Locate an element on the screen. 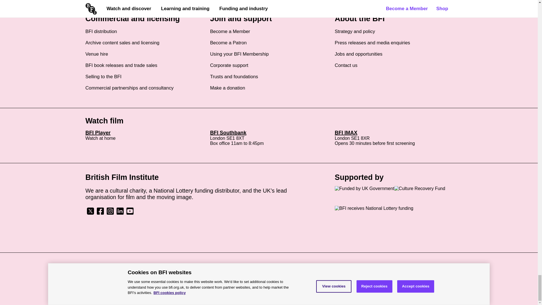 This screenshot has height=305, width=542. Selling to the BFI is located at coordinates (103, 77).